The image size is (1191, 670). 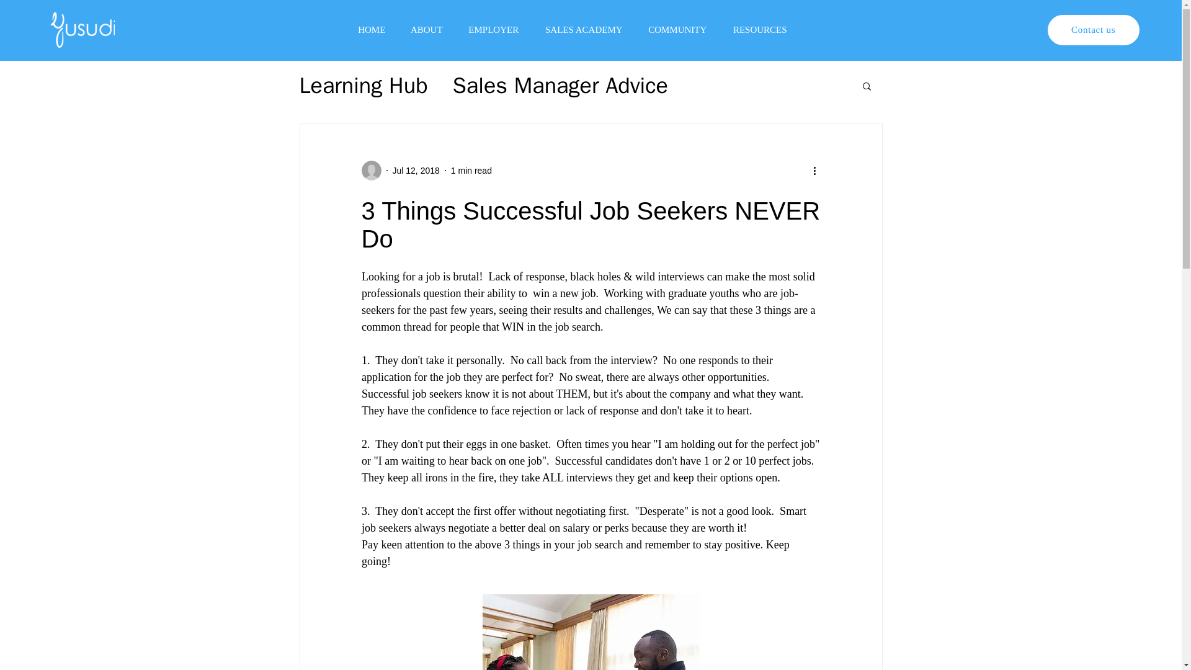 What do you see at coordinates (363, 86) in the screenshot?
I see `Learning Hub` at bounding box center [363, 86].